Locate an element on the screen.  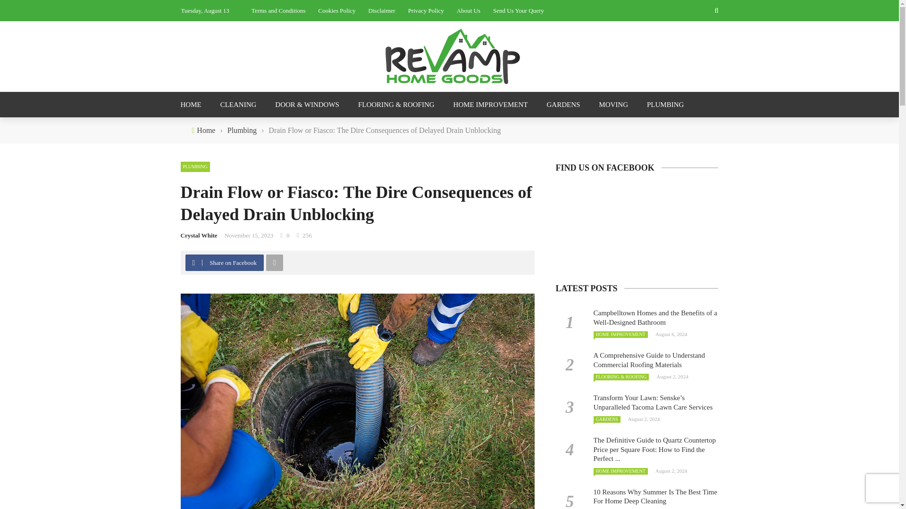
HOME IMPROVEMENT is located at coordinates (490, 105).